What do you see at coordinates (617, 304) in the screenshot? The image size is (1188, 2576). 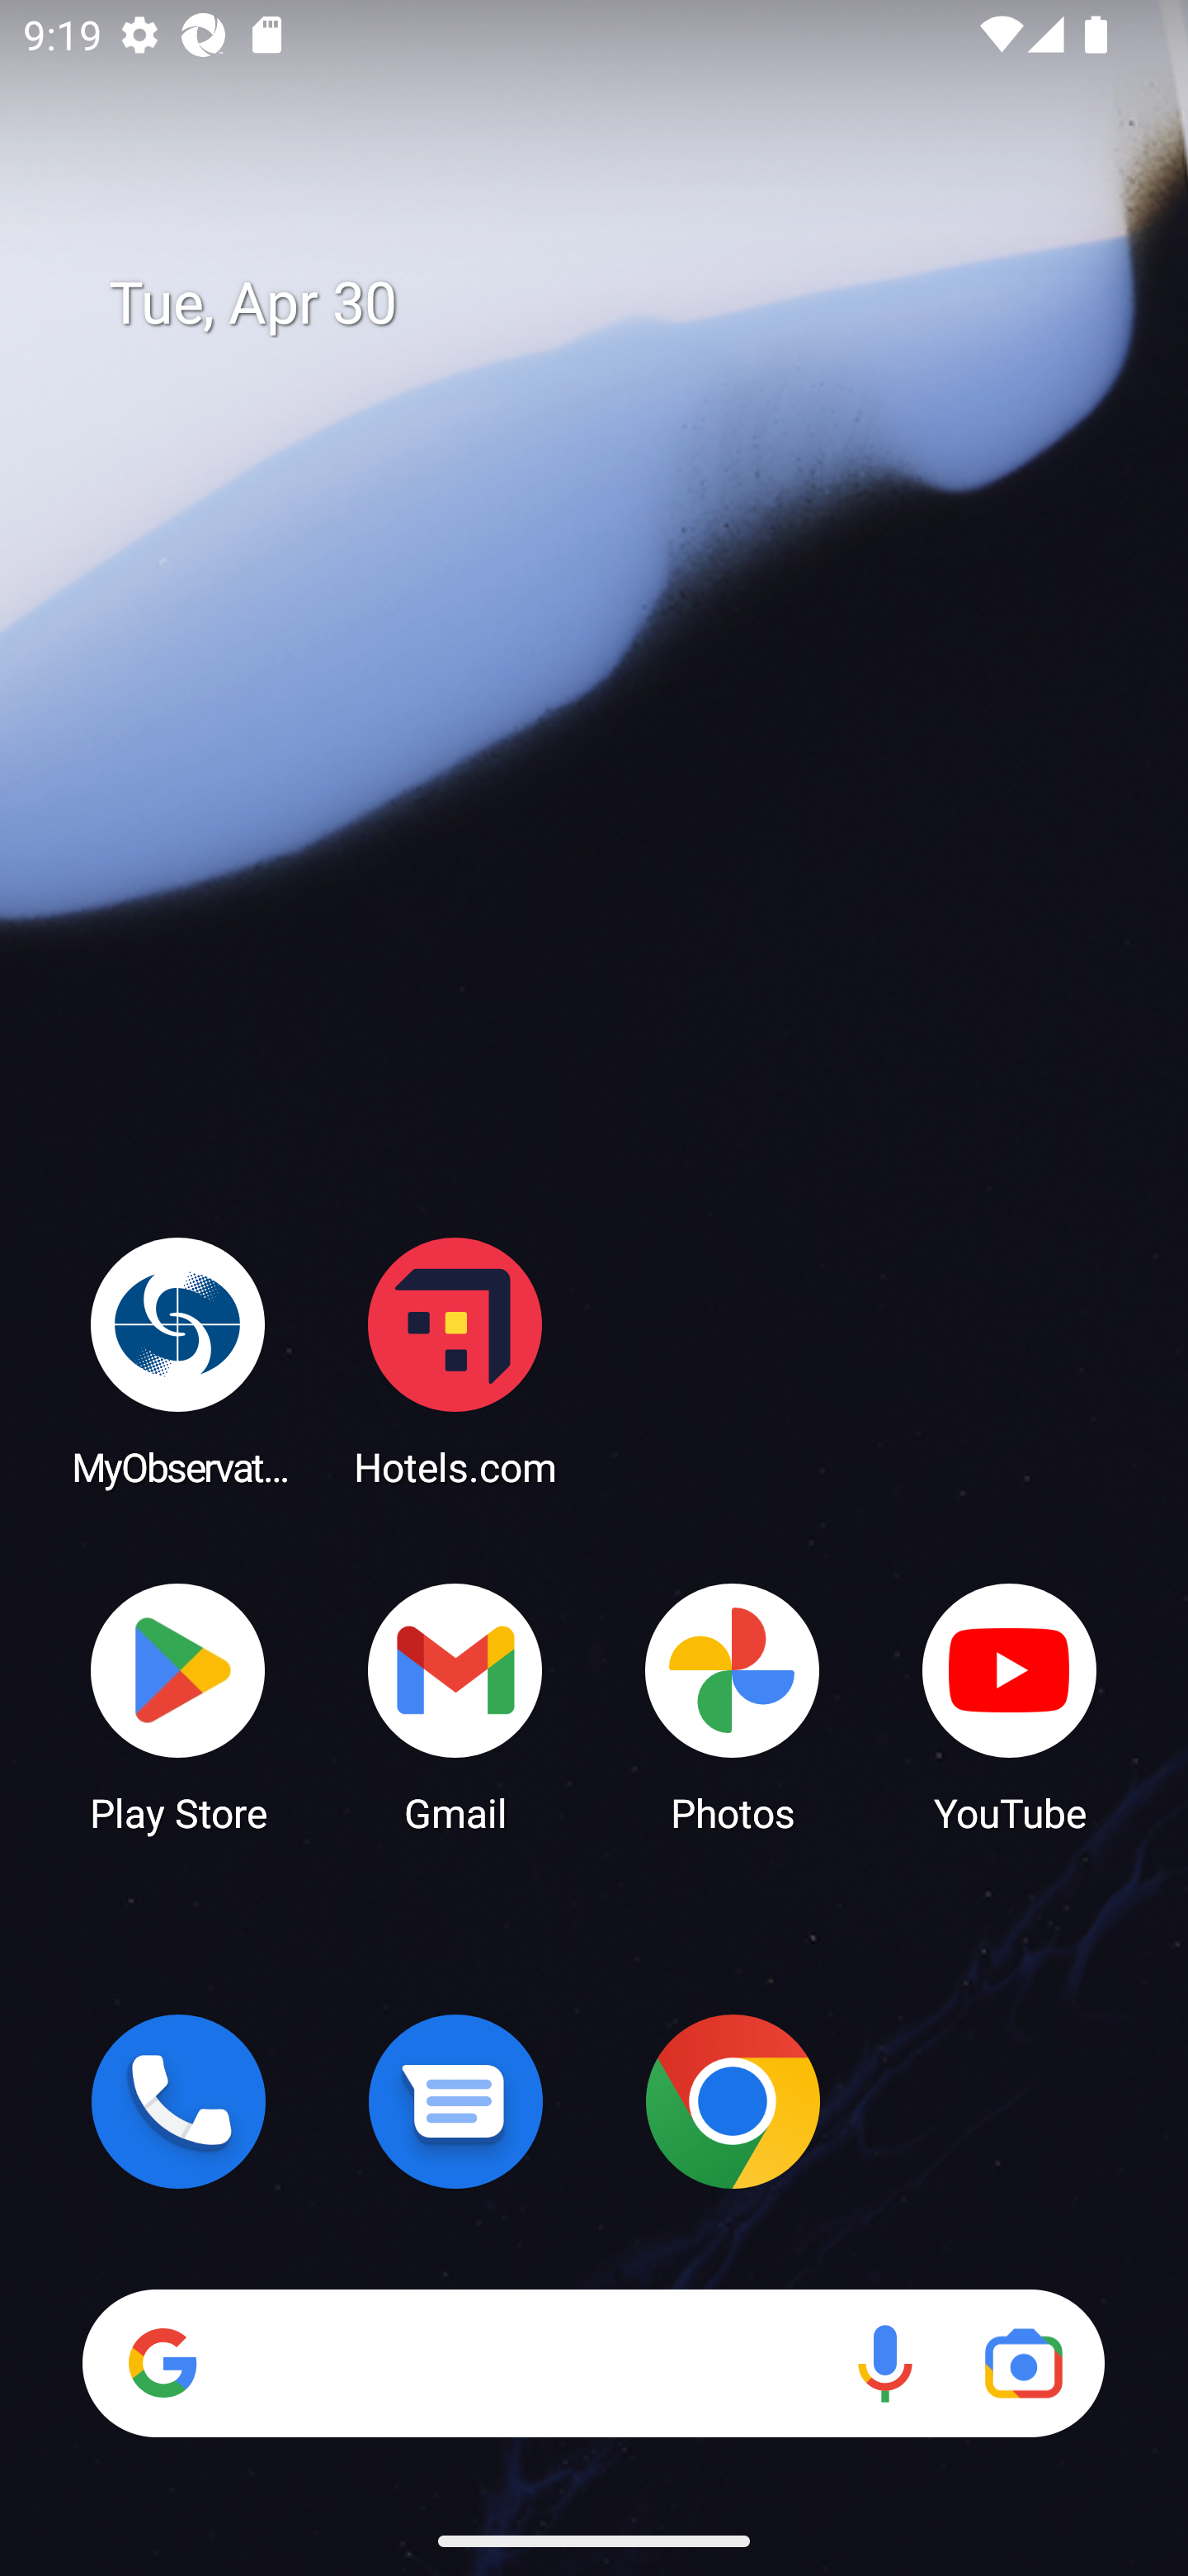 I see `Tue, Apr 30` at bounding box center [617, 304].